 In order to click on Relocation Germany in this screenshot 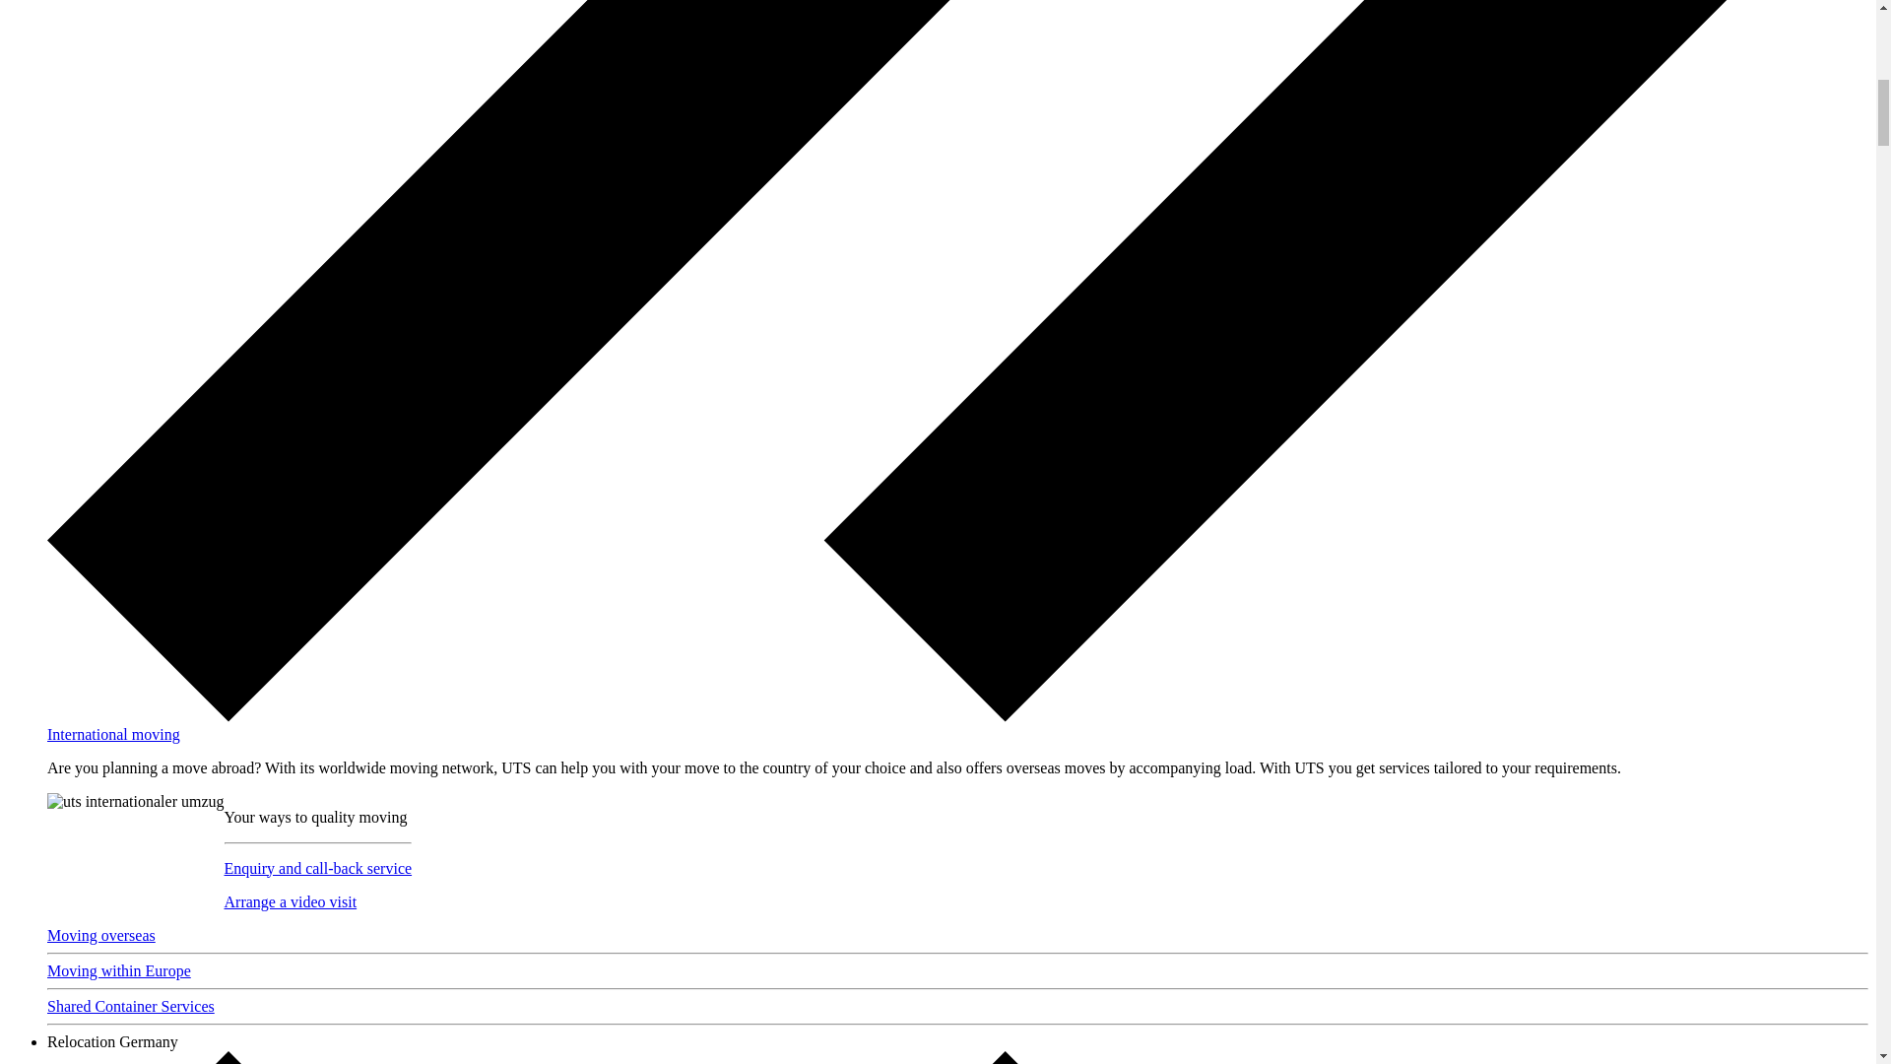, I will do `click(112, 1040)`.